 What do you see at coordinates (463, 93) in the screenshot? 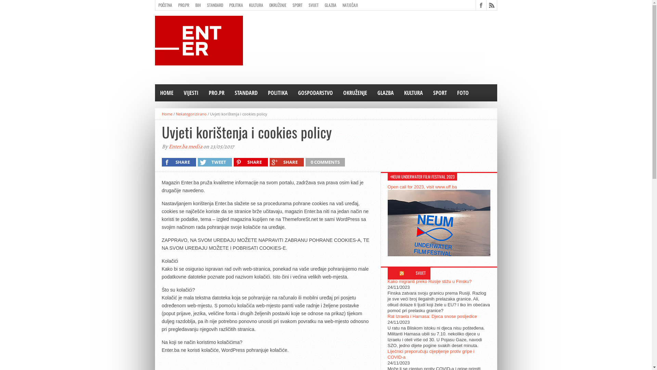
I see `FOTO` at bounding box center [463, 93].